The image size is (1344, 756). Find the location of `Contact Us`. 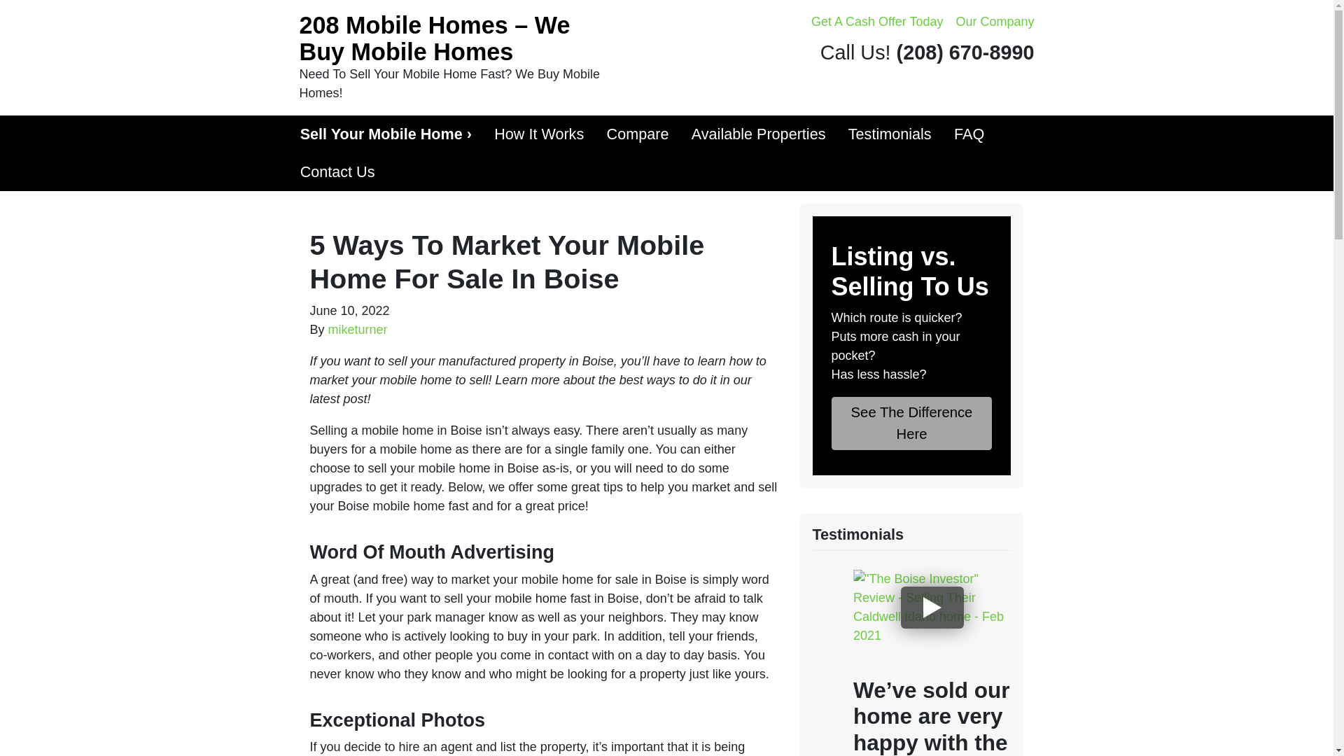

Contact Us is located at coordinates (337, 172).